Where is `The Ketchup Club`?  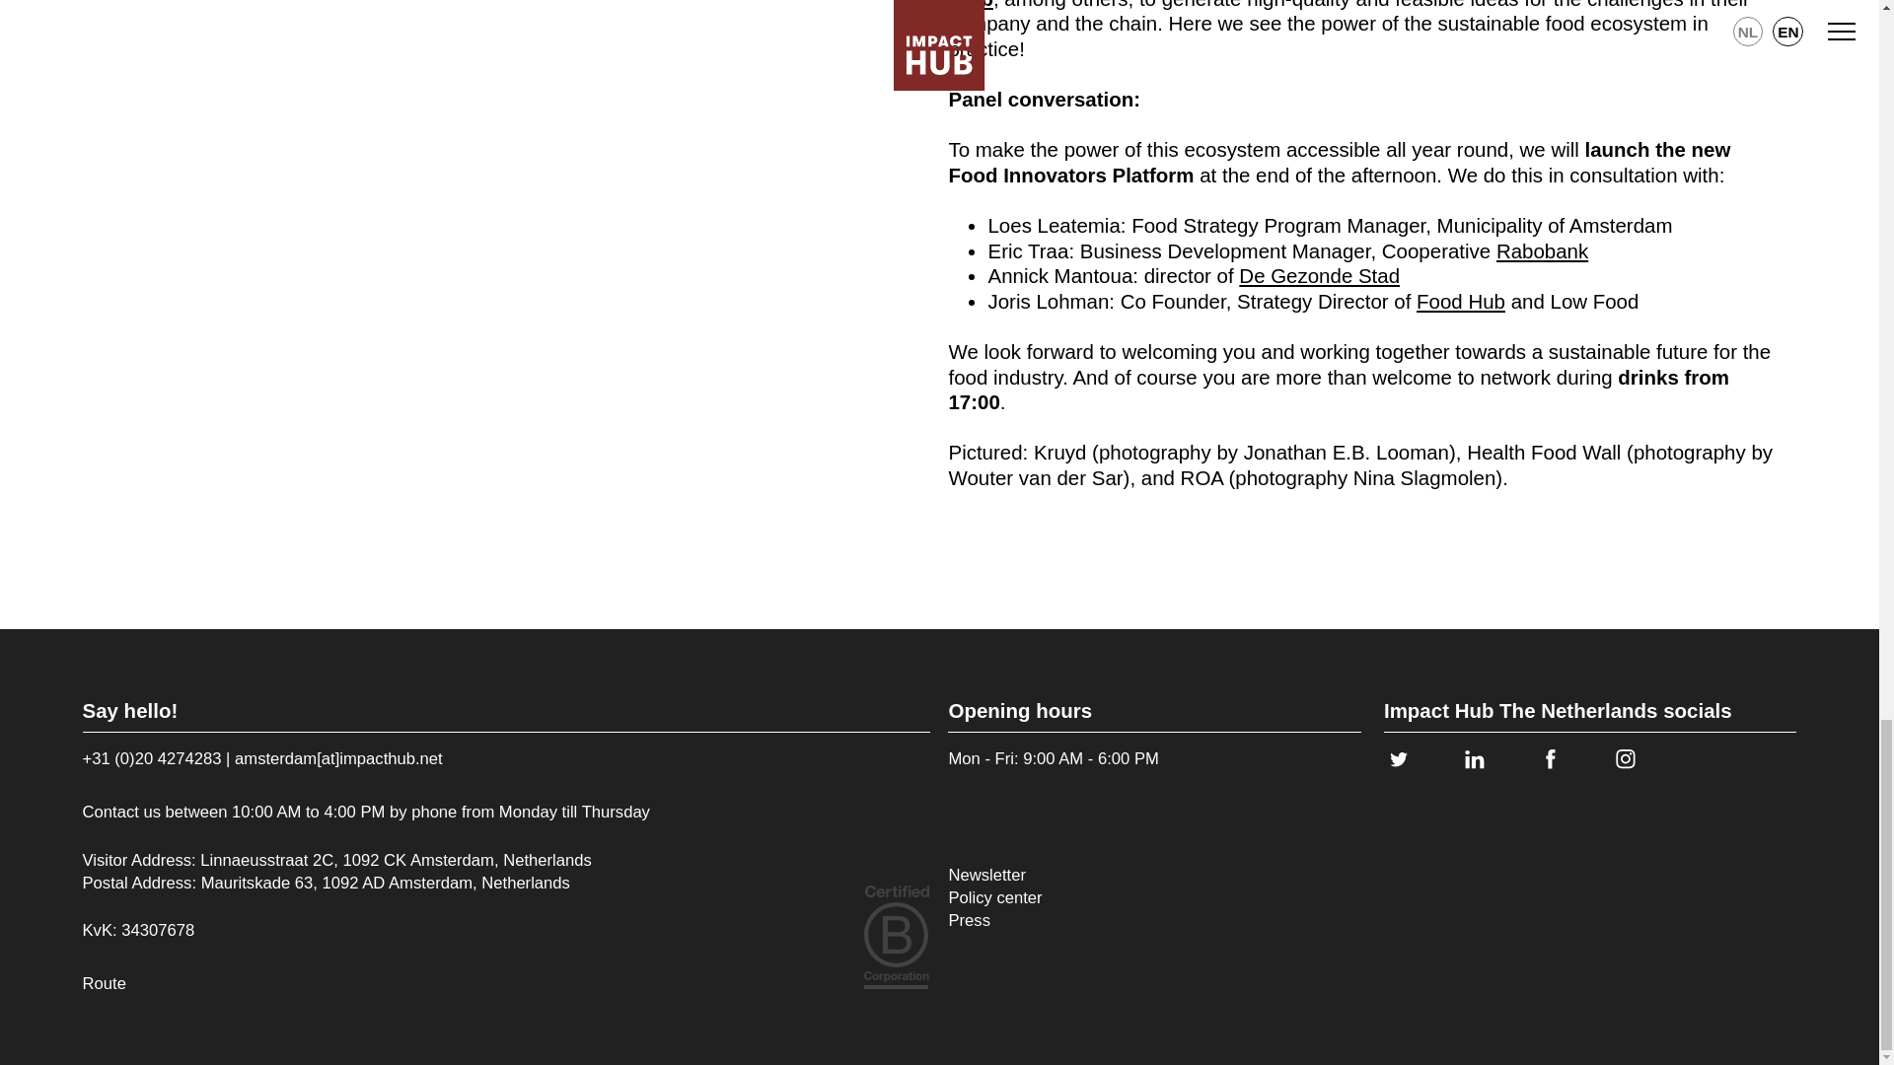 The Ketchup Club is located at coordinates (1342, 4).